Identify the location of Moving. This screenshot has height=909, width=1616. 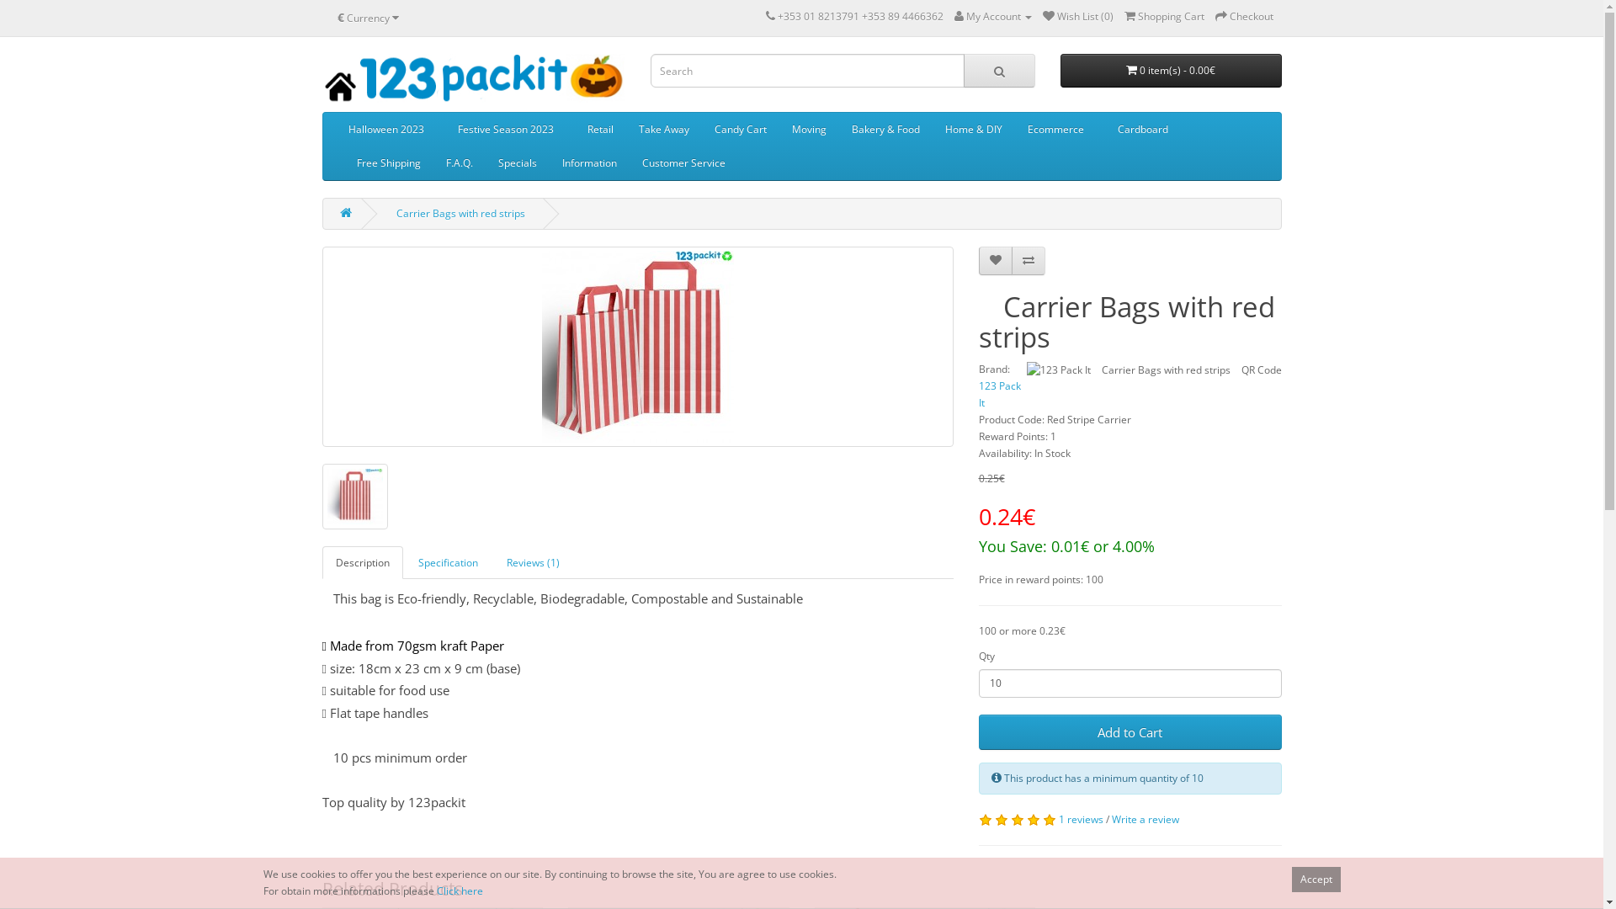
(810, 130).